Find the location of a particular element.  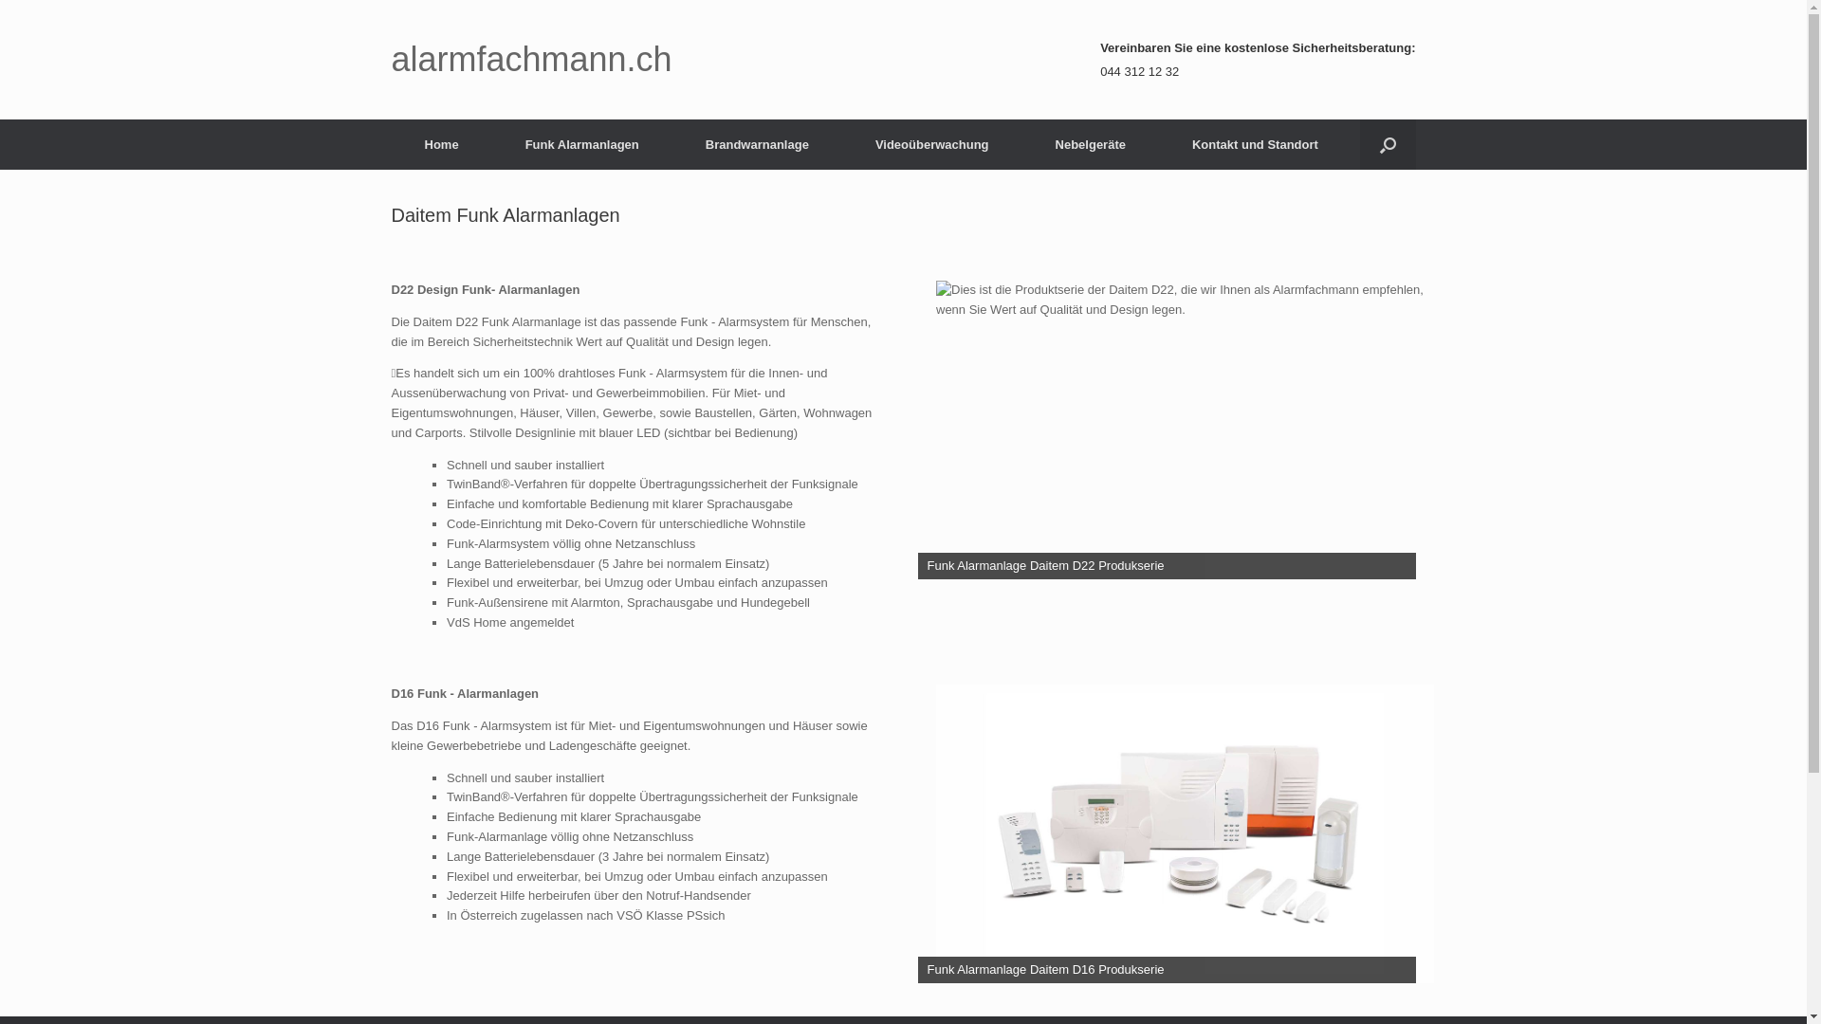

Kontakt und Standort is located at coordinates (1256, 144).